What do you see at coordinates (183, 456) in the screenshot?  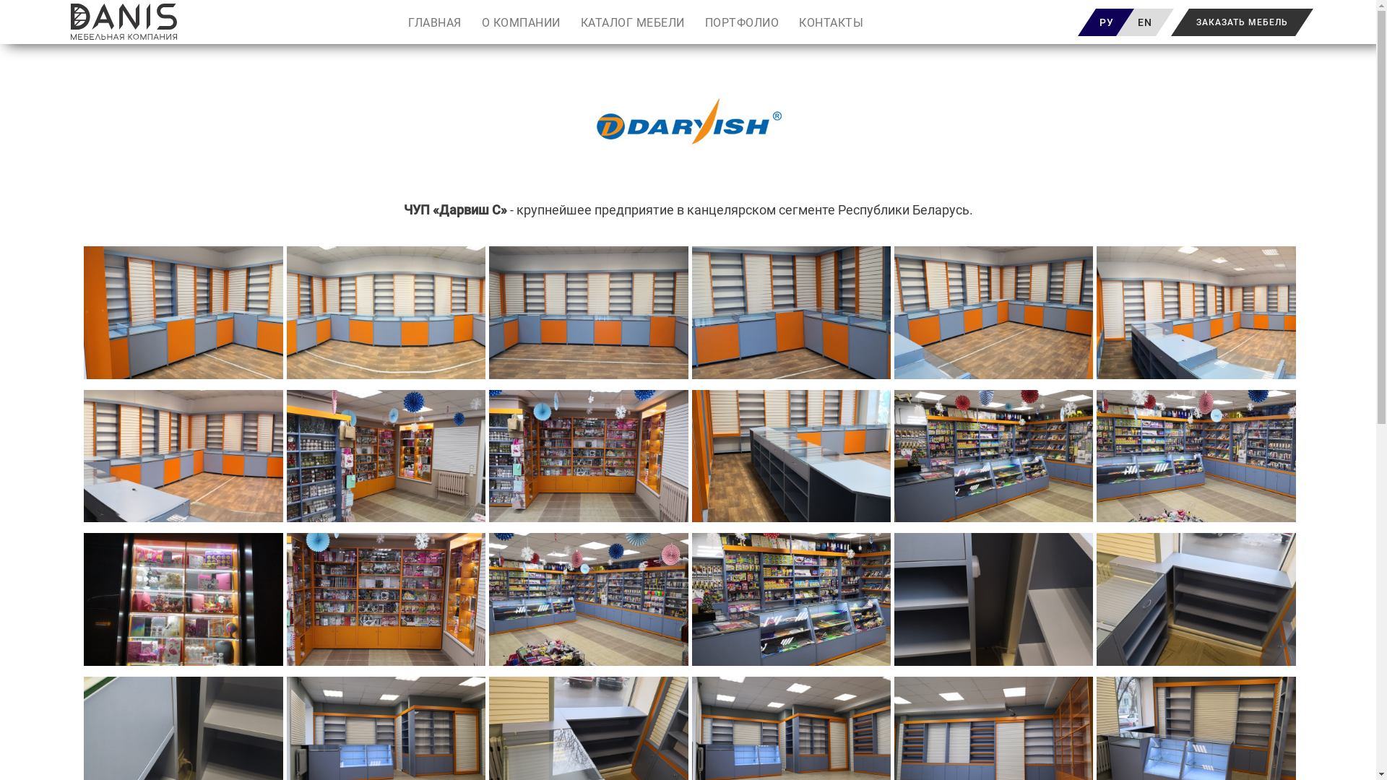 I see ` ` at bounding box center [183, 456].